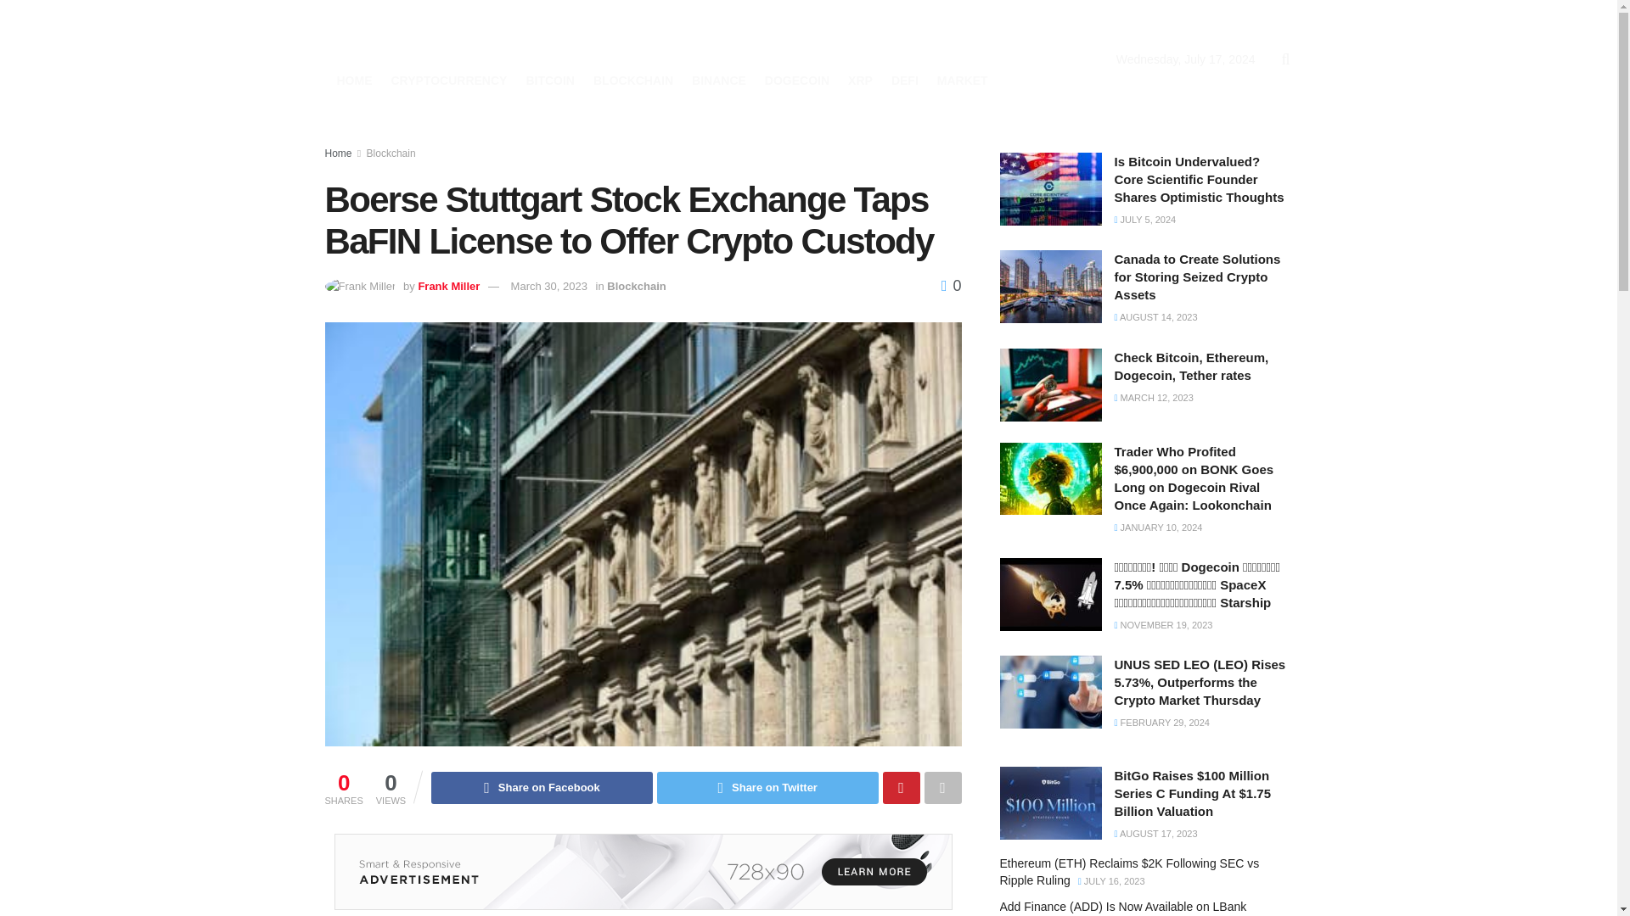  I want to click on Blockchain, so click(391, 153).